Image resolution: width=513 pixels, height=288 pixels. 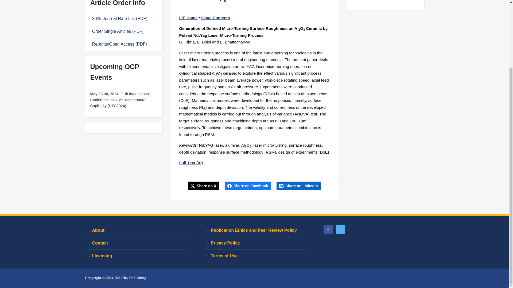 What do you see at coordinates (136, 256) in the screenshot?
I see `Licensing` at bounding box center [136, 256].